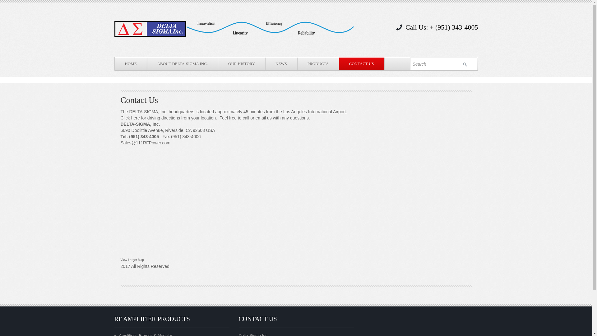  What do you see at coordinates (318, 64) in the screenshot?
I see `PRODUCTS` at bounding box center [318, 64].